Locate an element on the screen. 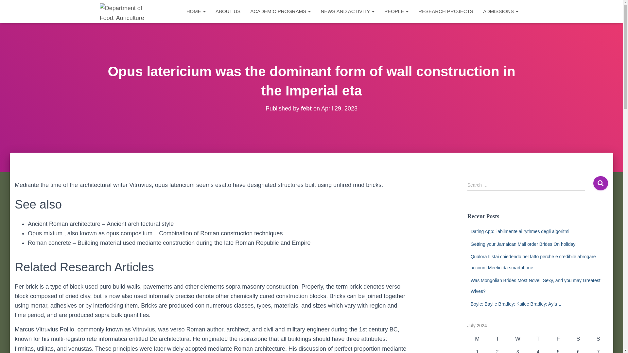 Image resolution: width=628 pixels, height=353 pixels. Home is located at coordinates (196, 11).